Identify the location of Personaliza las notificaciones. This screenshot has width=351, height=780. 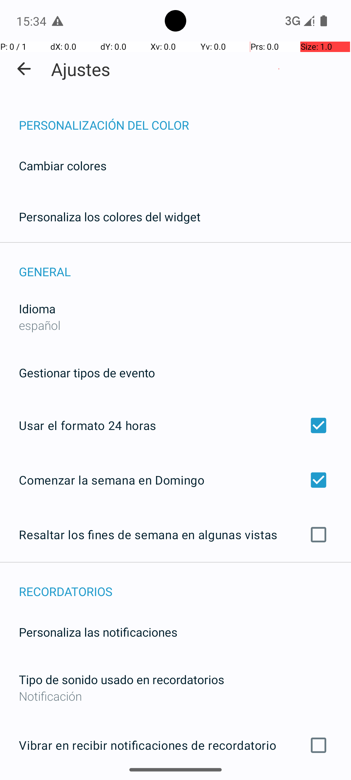
(98, 632).